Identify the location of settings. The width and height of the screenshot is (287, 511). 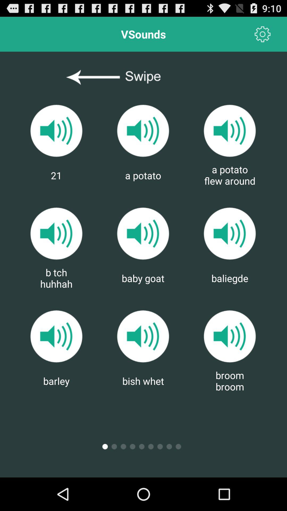
(263, 34).